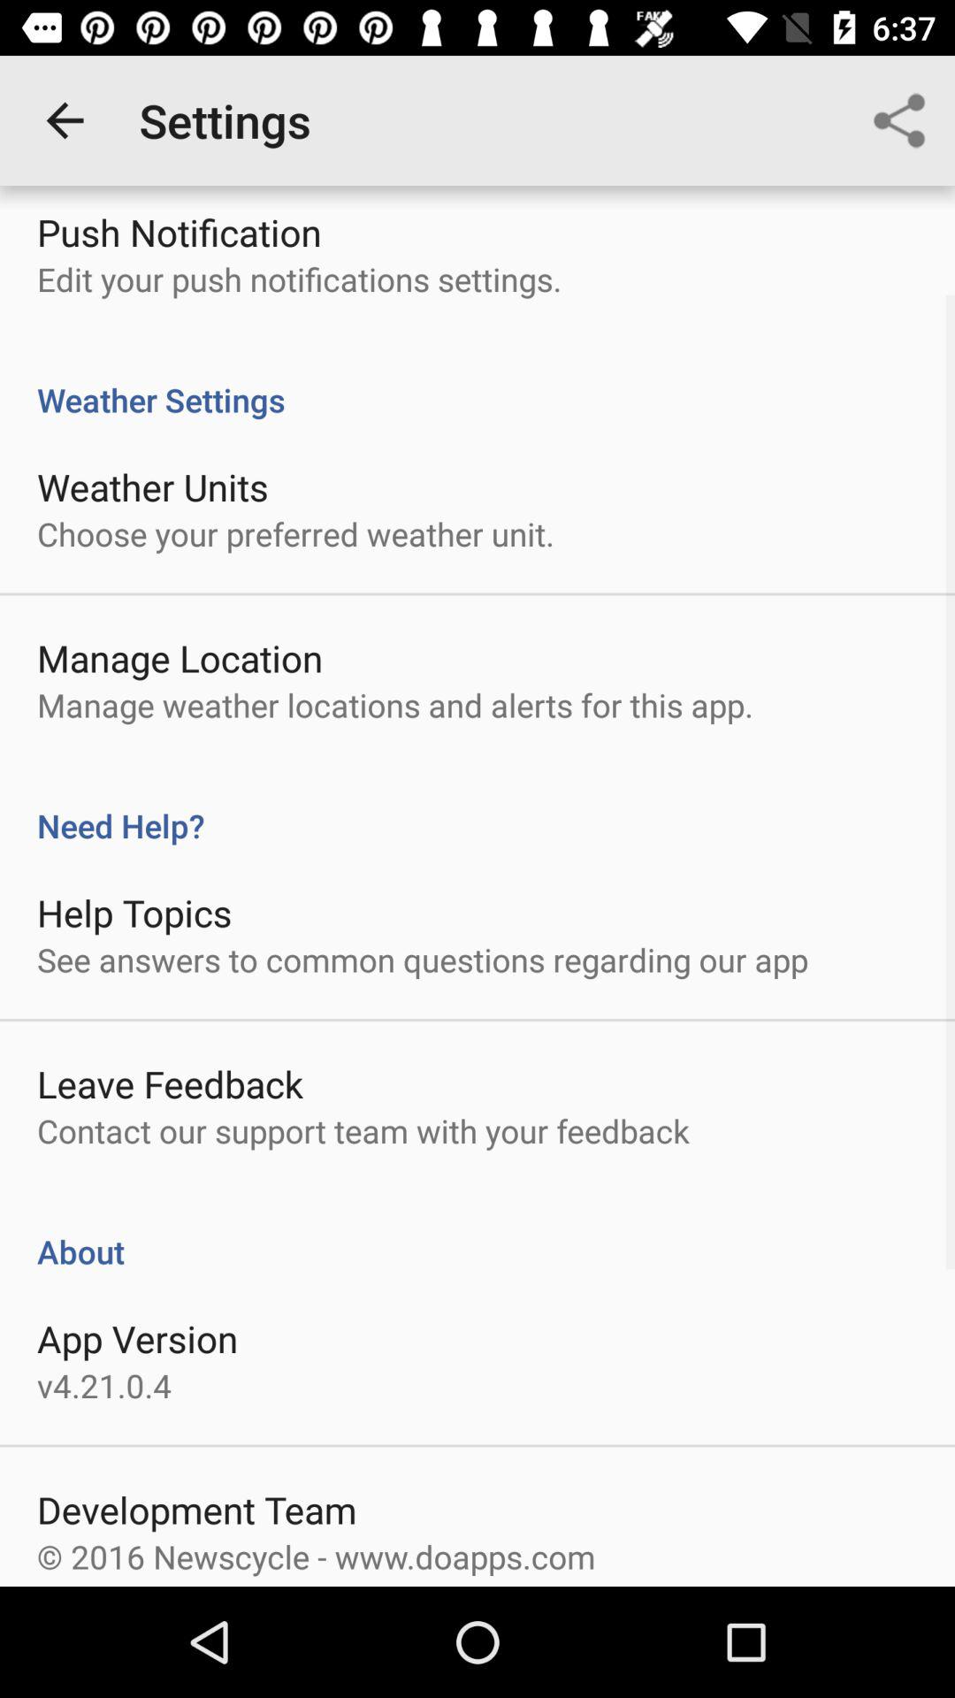  Describe the element at coordinates (134, 913) in the screenshot. I see `press help topics icon` at that location.